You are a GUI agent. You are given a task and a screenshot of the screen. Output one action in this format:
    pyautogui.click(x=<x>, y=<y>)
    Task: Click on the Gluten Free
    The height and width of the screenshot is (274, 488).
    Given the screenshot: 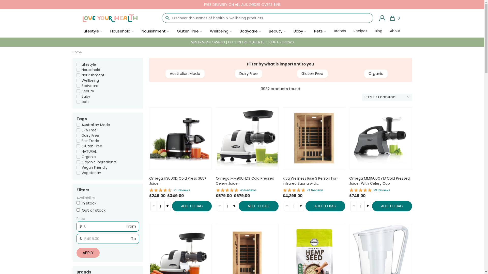 What is the action you would take?
    pyautogui.click(x=190, y=31)
    